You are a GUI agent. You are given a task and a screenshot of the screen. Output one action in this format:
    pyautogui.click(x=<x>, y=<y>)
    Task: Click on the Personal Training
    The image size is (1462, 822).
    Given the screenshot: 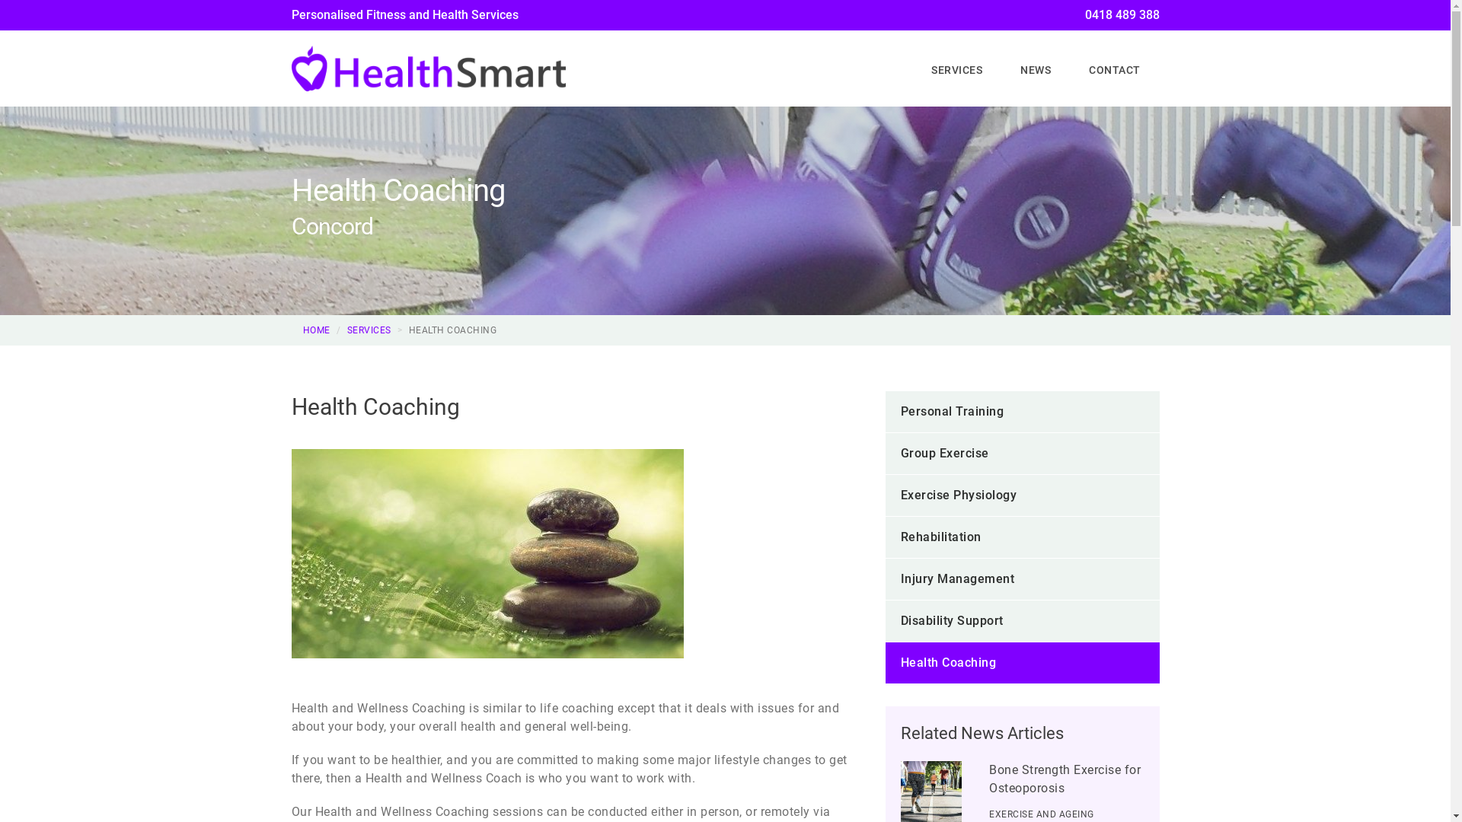 What is the action you would take?
    pyautogui.click(x=1022, y=412)
    